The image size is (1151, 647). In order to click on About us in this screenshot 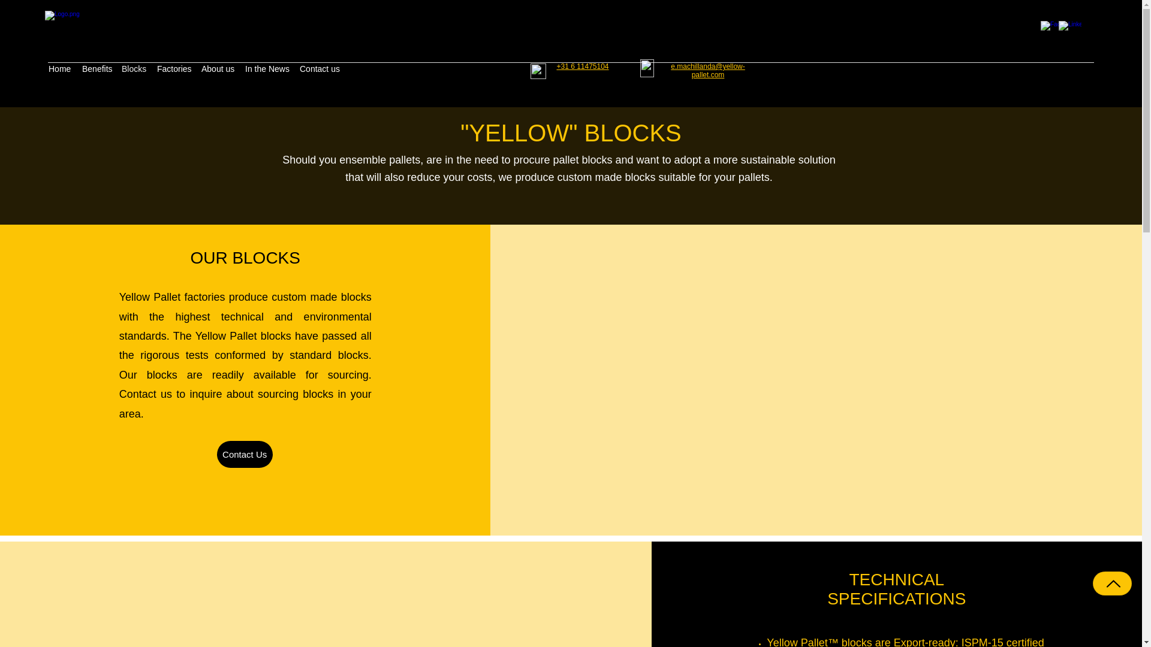, I will do `click(217, 68)`.